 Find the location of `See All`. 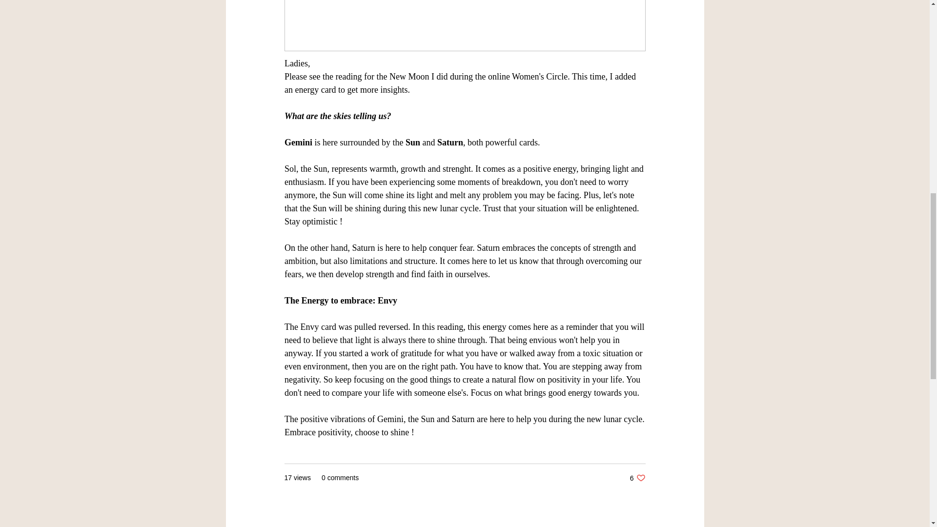

See All is located at coordinates (683, 525).